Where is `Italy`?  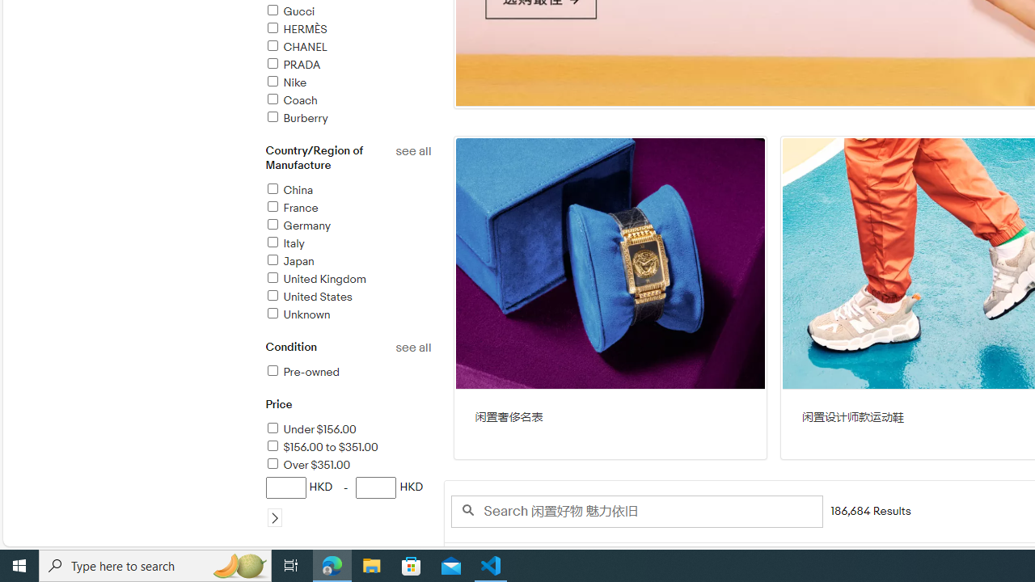
Italy is located at coordinates (348, 244).